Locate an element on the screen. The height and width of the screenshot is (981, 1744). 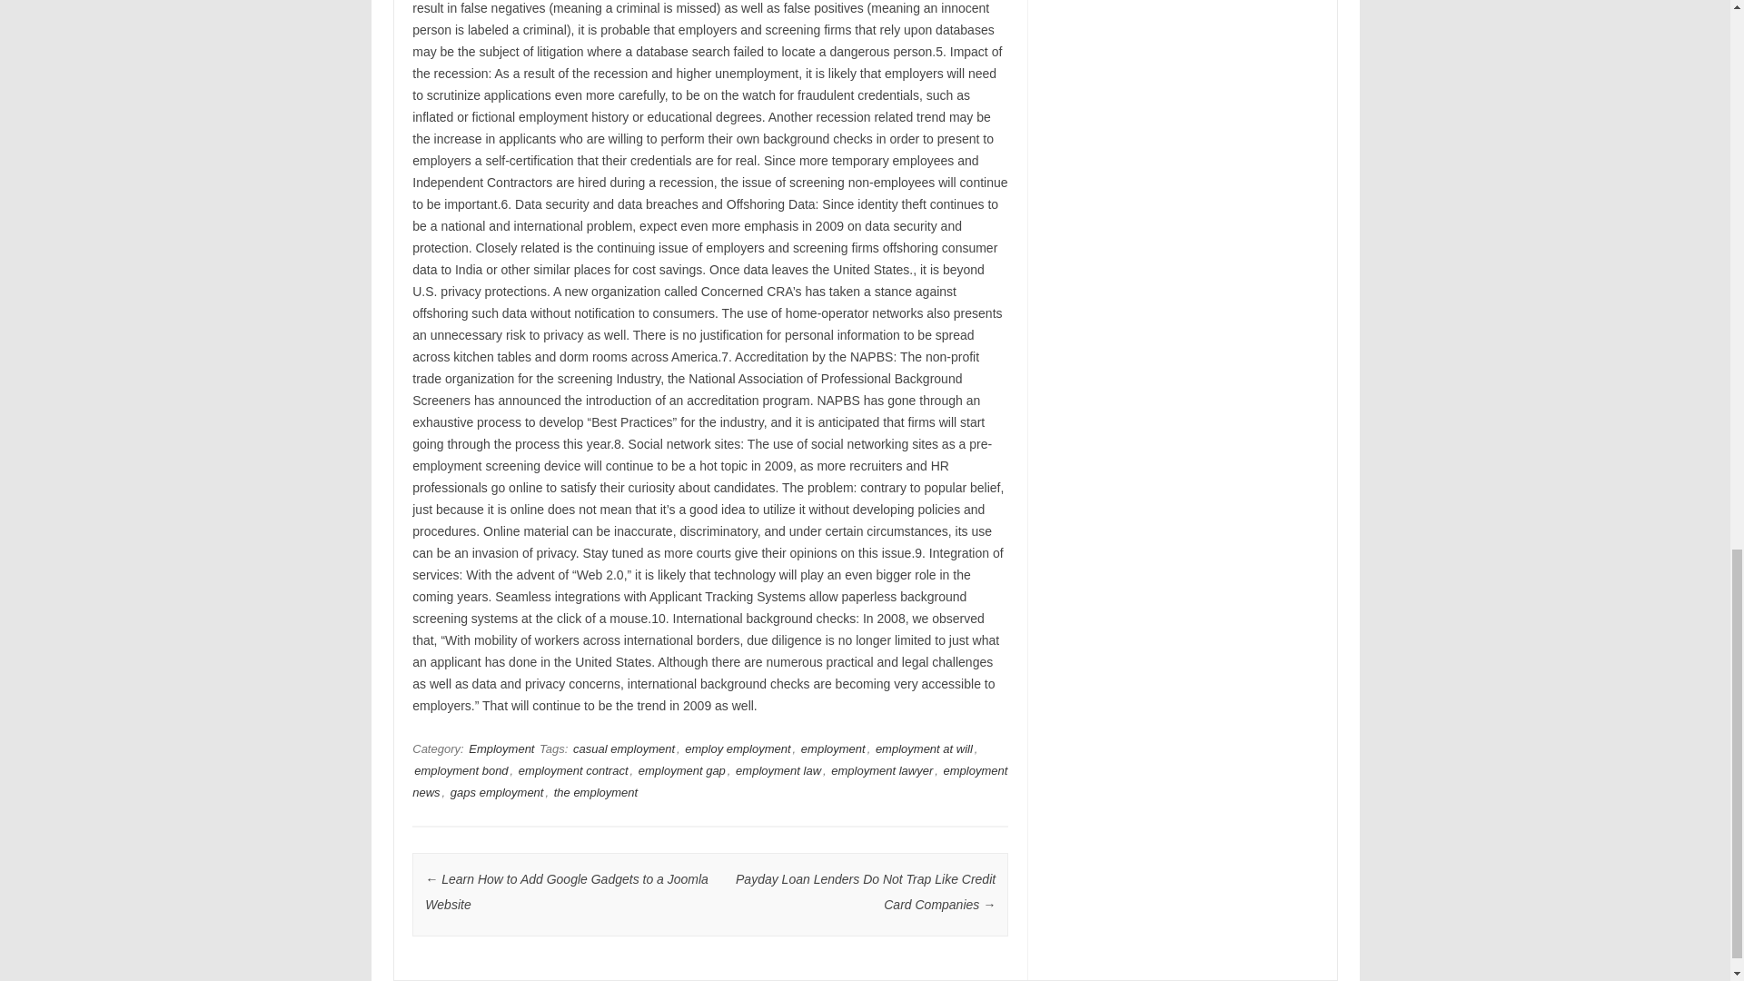
employment is located at coordinates (832, 748).